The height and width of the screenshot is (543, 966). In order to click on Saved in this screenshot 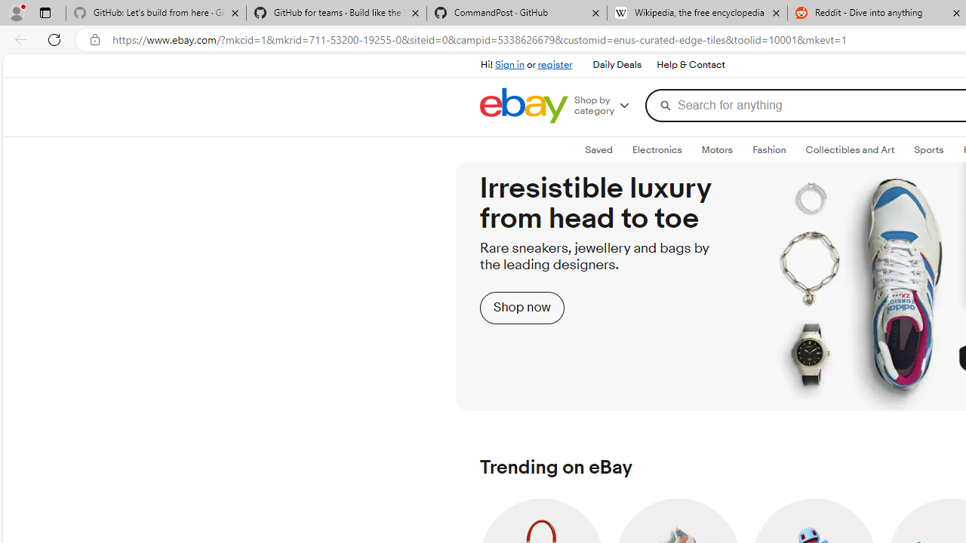, I will do `click(598, 150)`.